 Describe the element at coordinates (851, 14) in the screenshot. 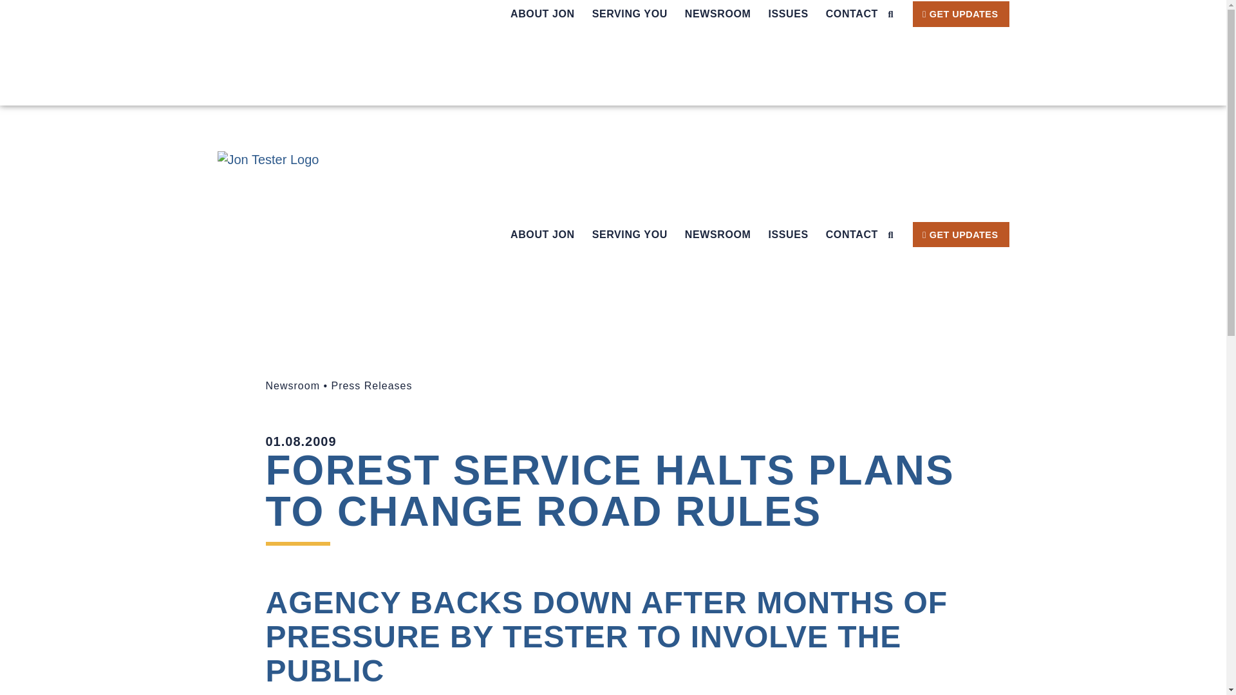

I see `CONTACT` at that location.